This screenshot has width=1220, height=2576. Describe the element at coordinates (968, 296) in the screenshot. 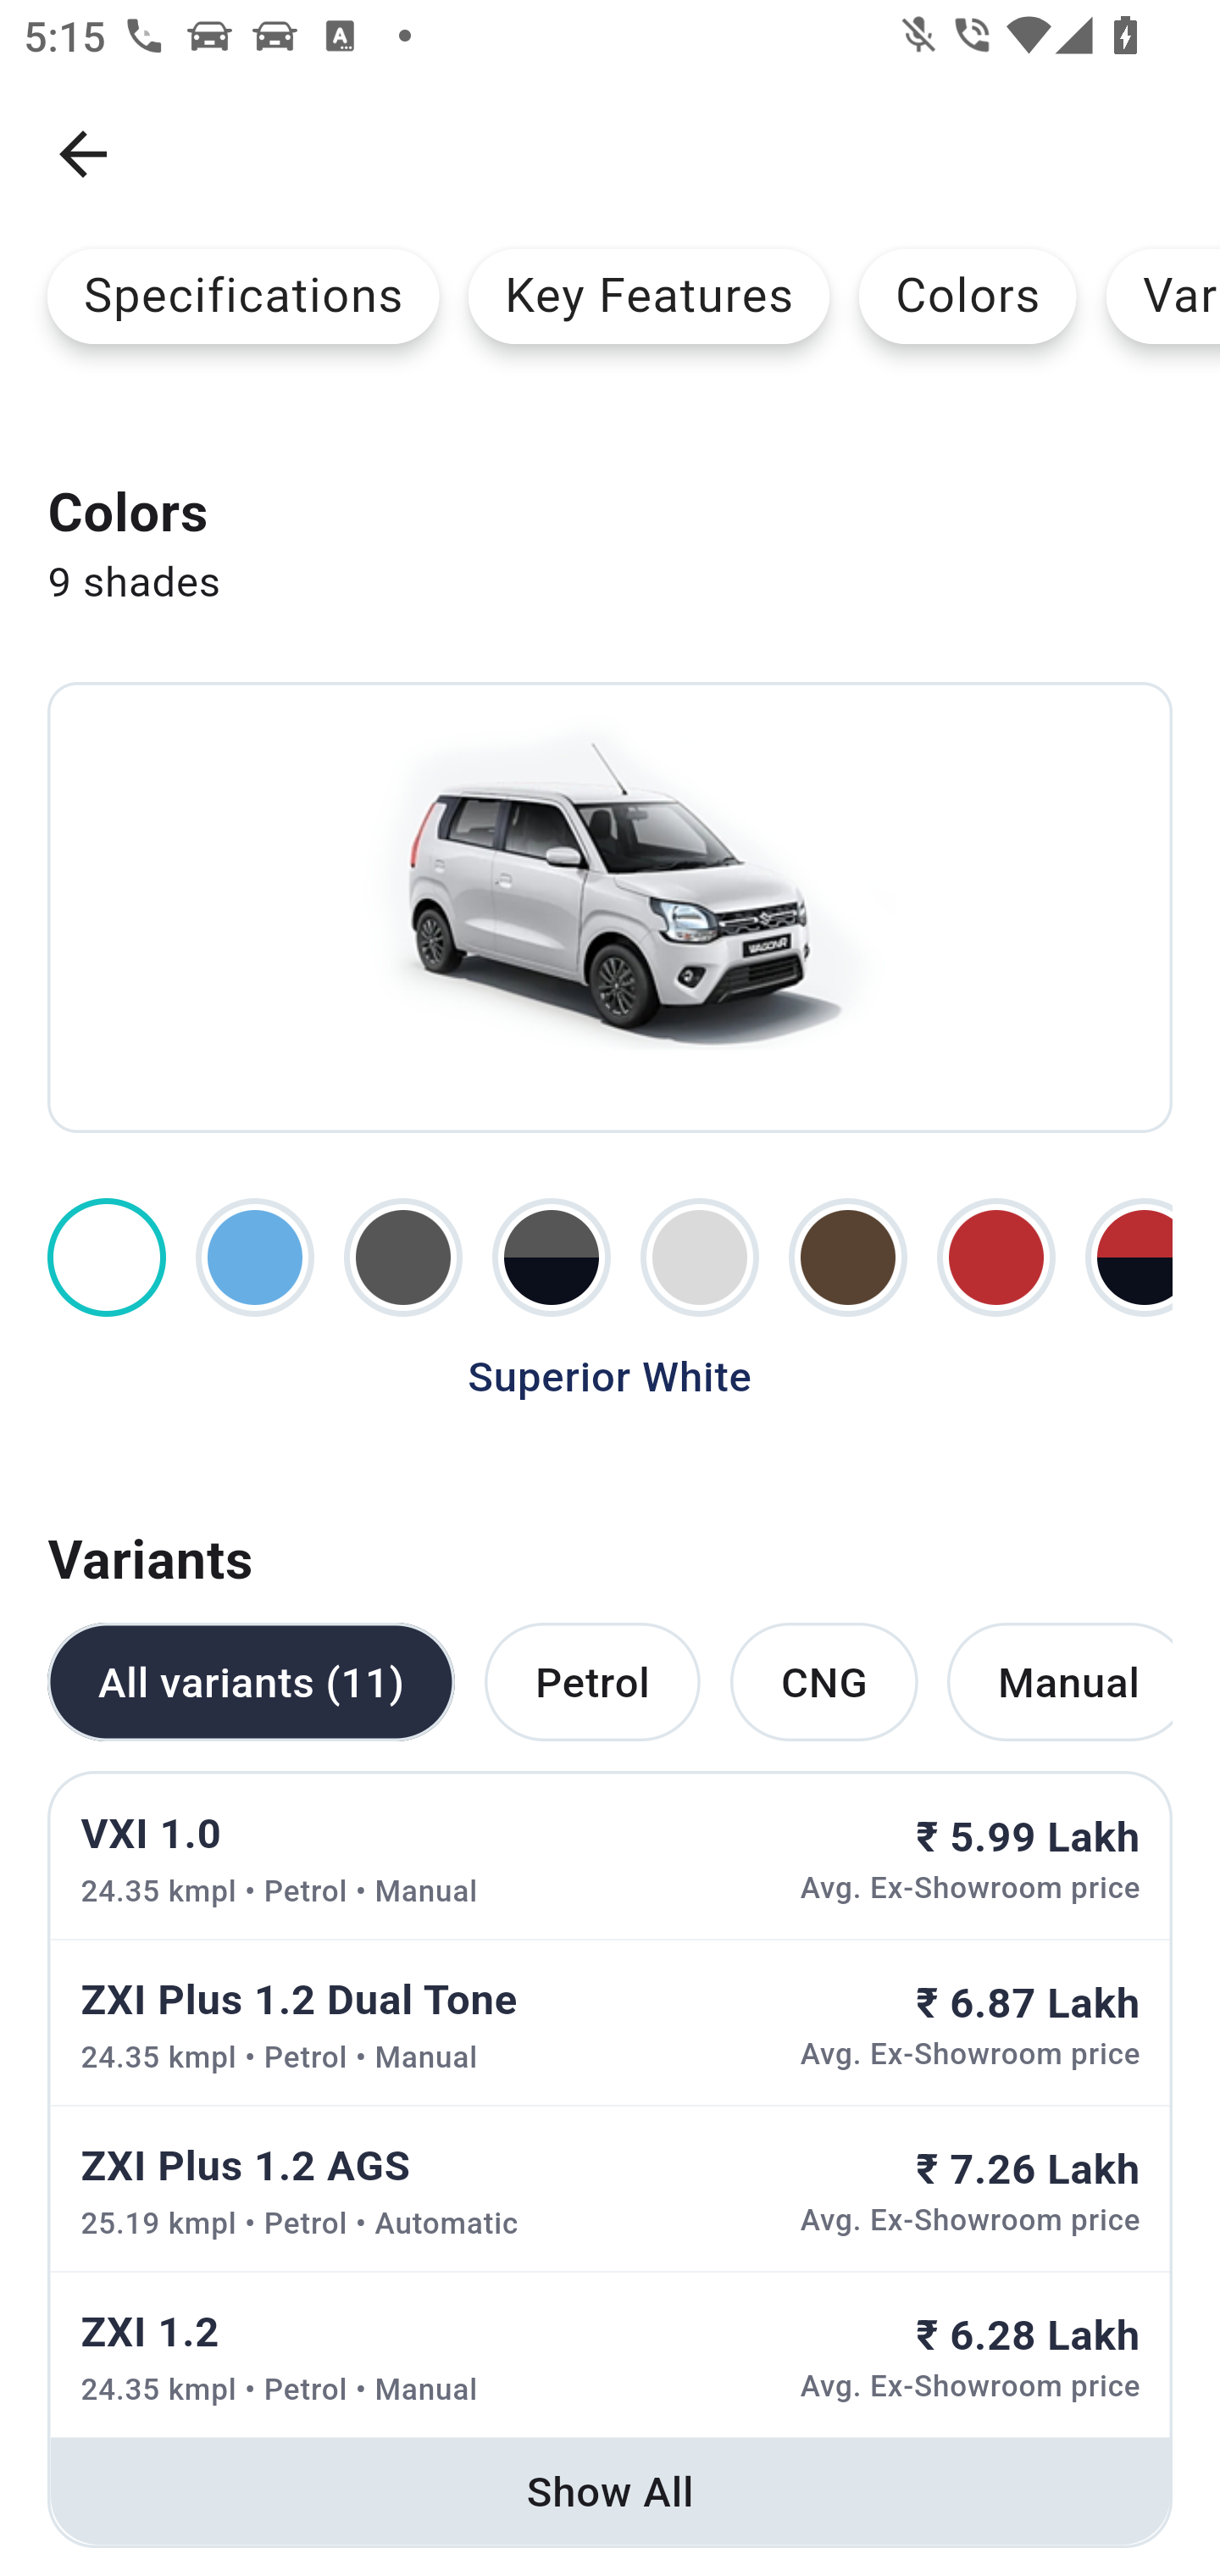

I see `Colors` at that location.